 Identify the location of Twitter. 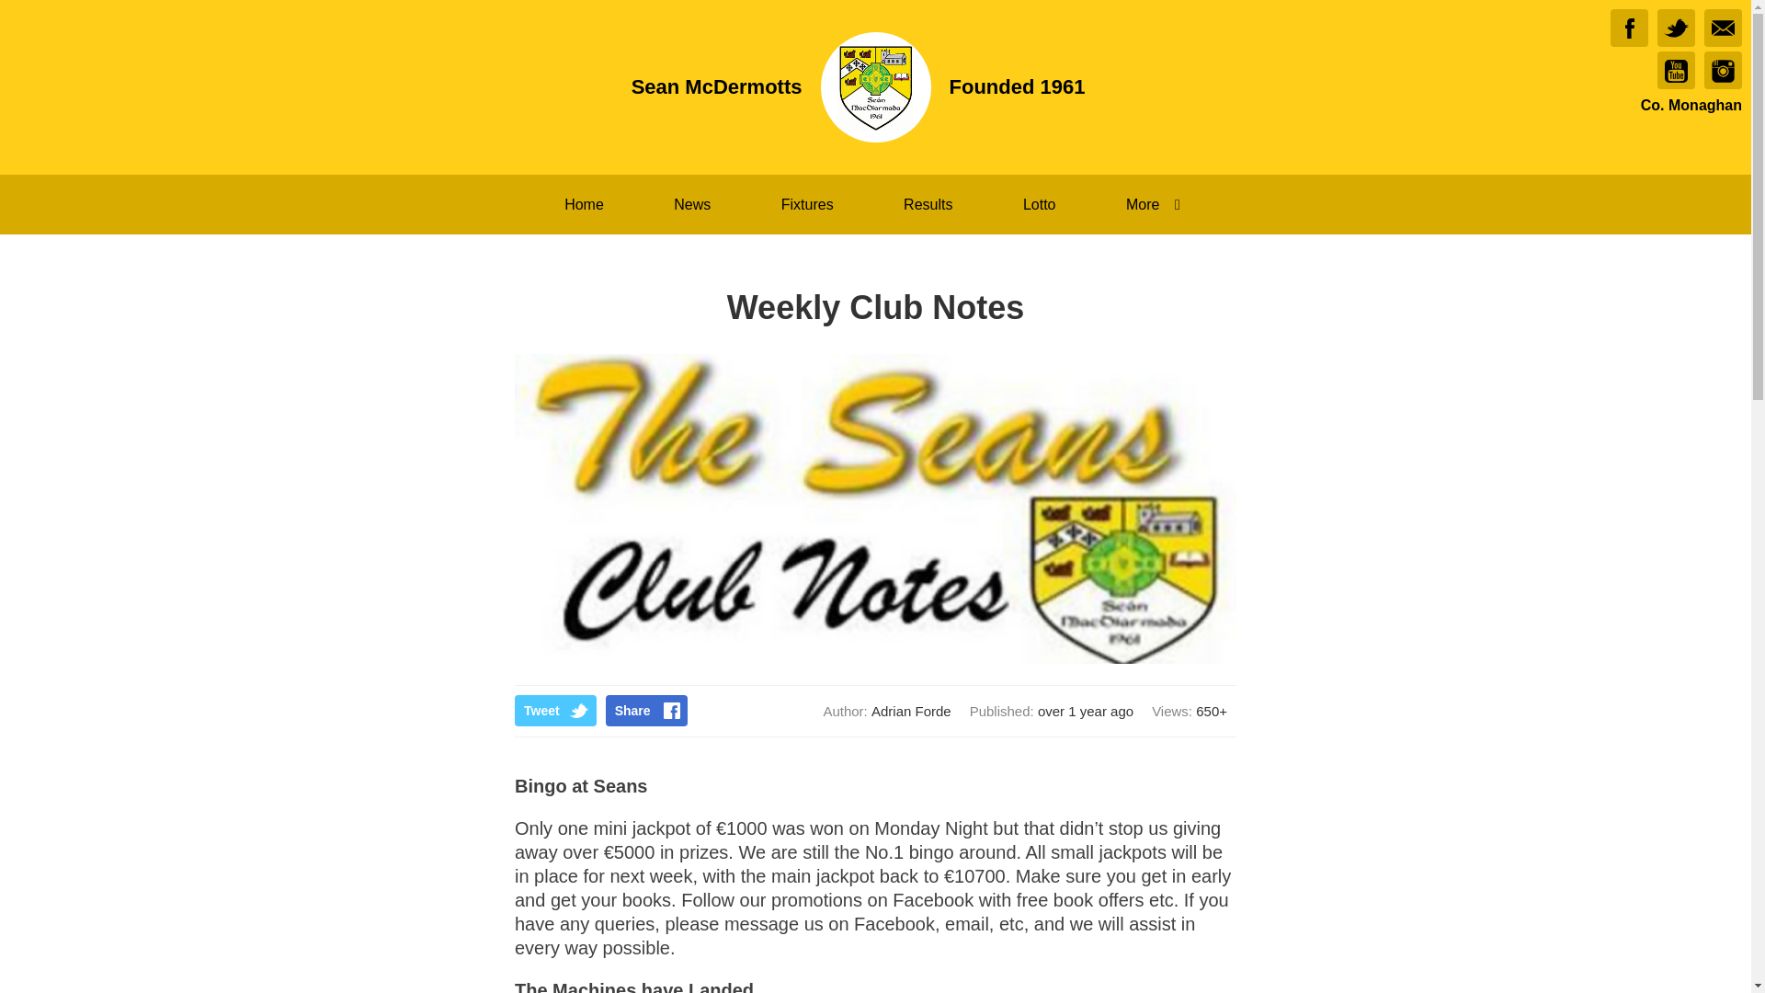
(1675, 28).